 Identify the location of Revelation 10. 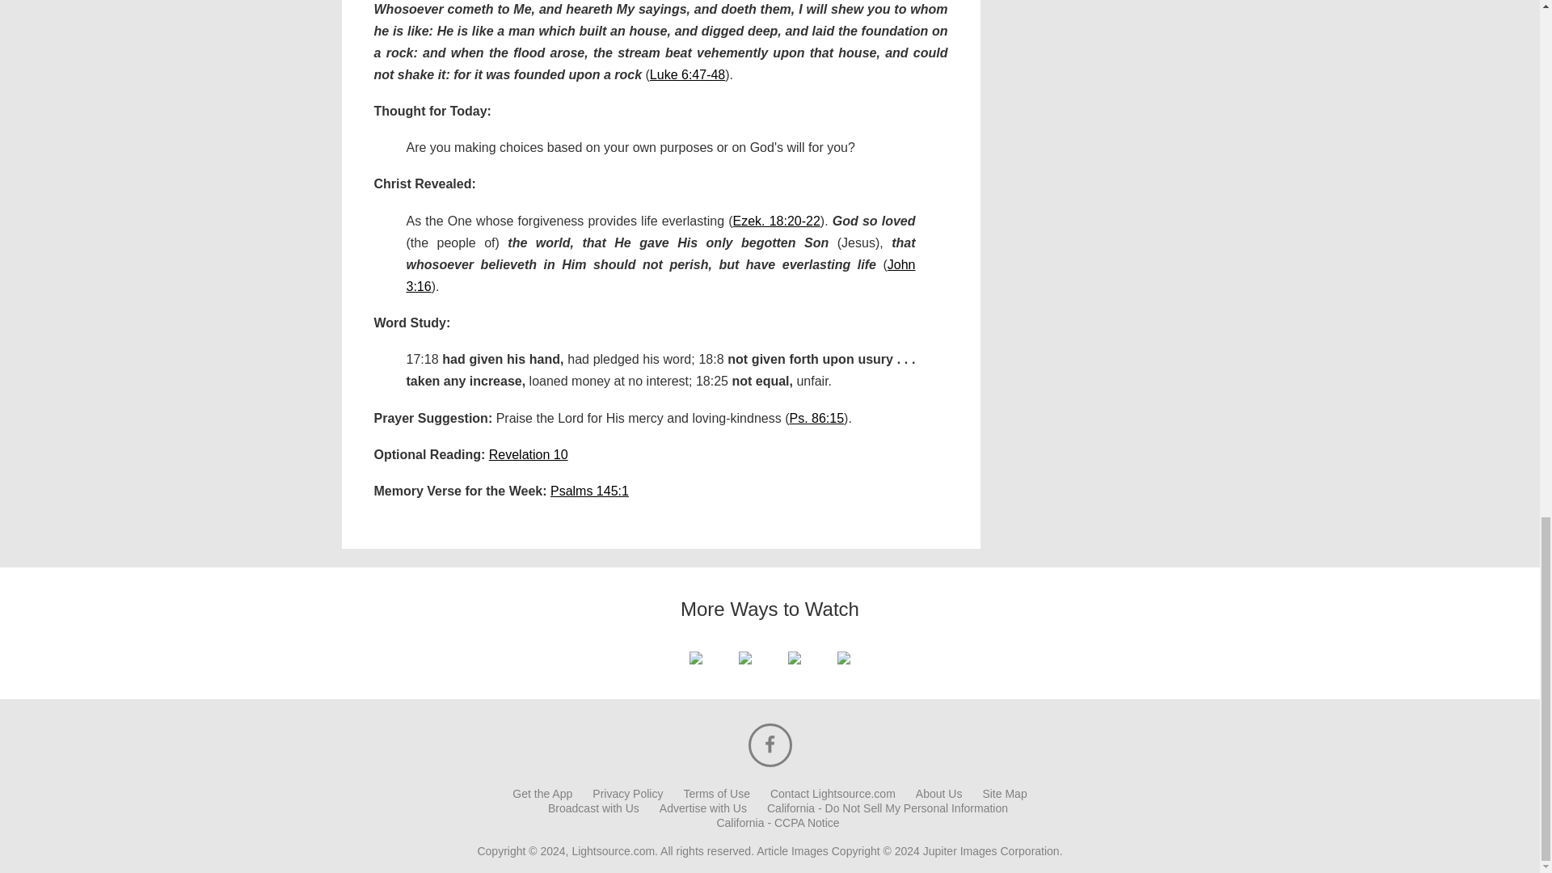
(528, 454).